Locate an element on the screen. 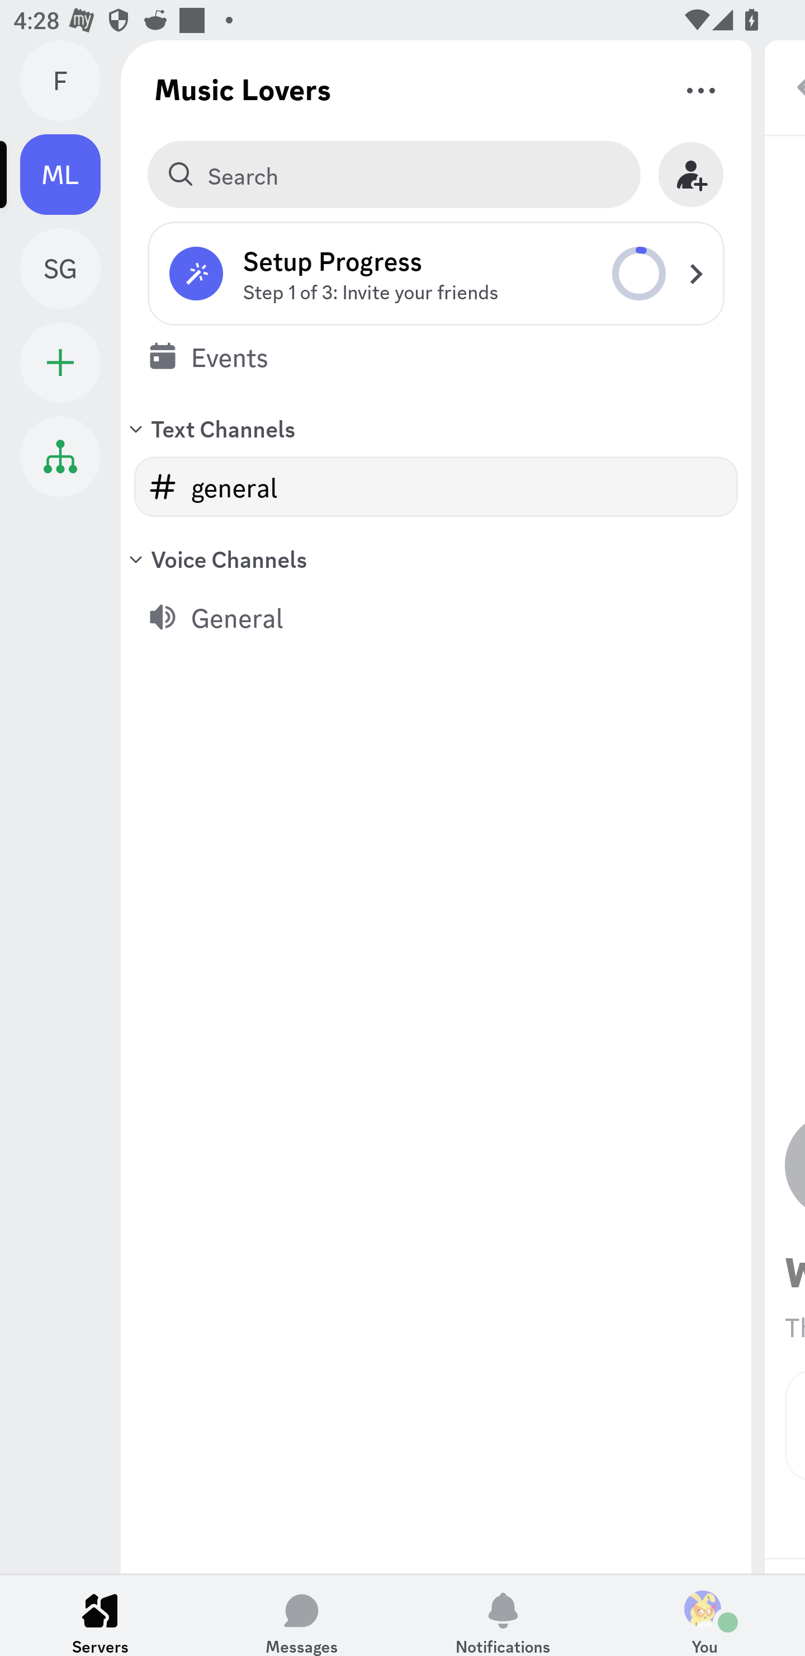  Messages is located at coordinates (302, 1615).